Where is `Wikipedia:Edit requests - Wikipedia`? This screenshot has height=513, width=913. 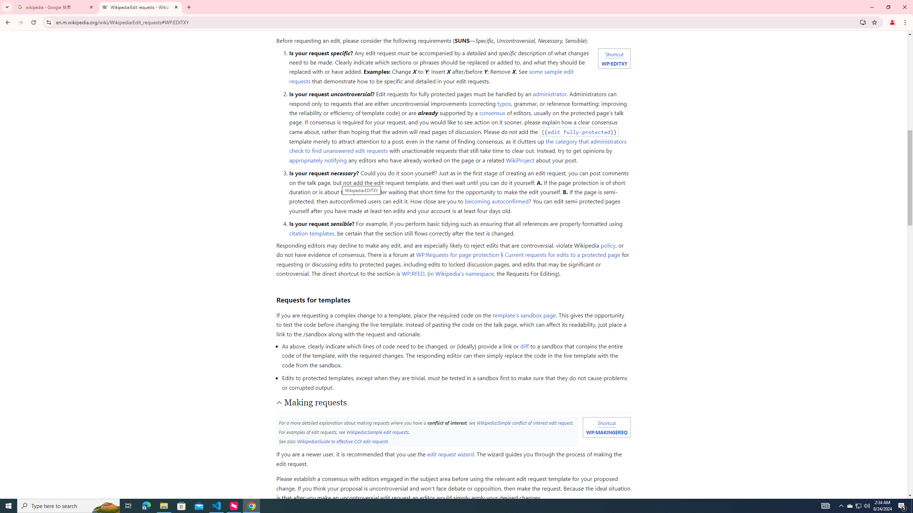
Wikipedia:Edit requests - Wikipedia is located at coordinates (141, 7).